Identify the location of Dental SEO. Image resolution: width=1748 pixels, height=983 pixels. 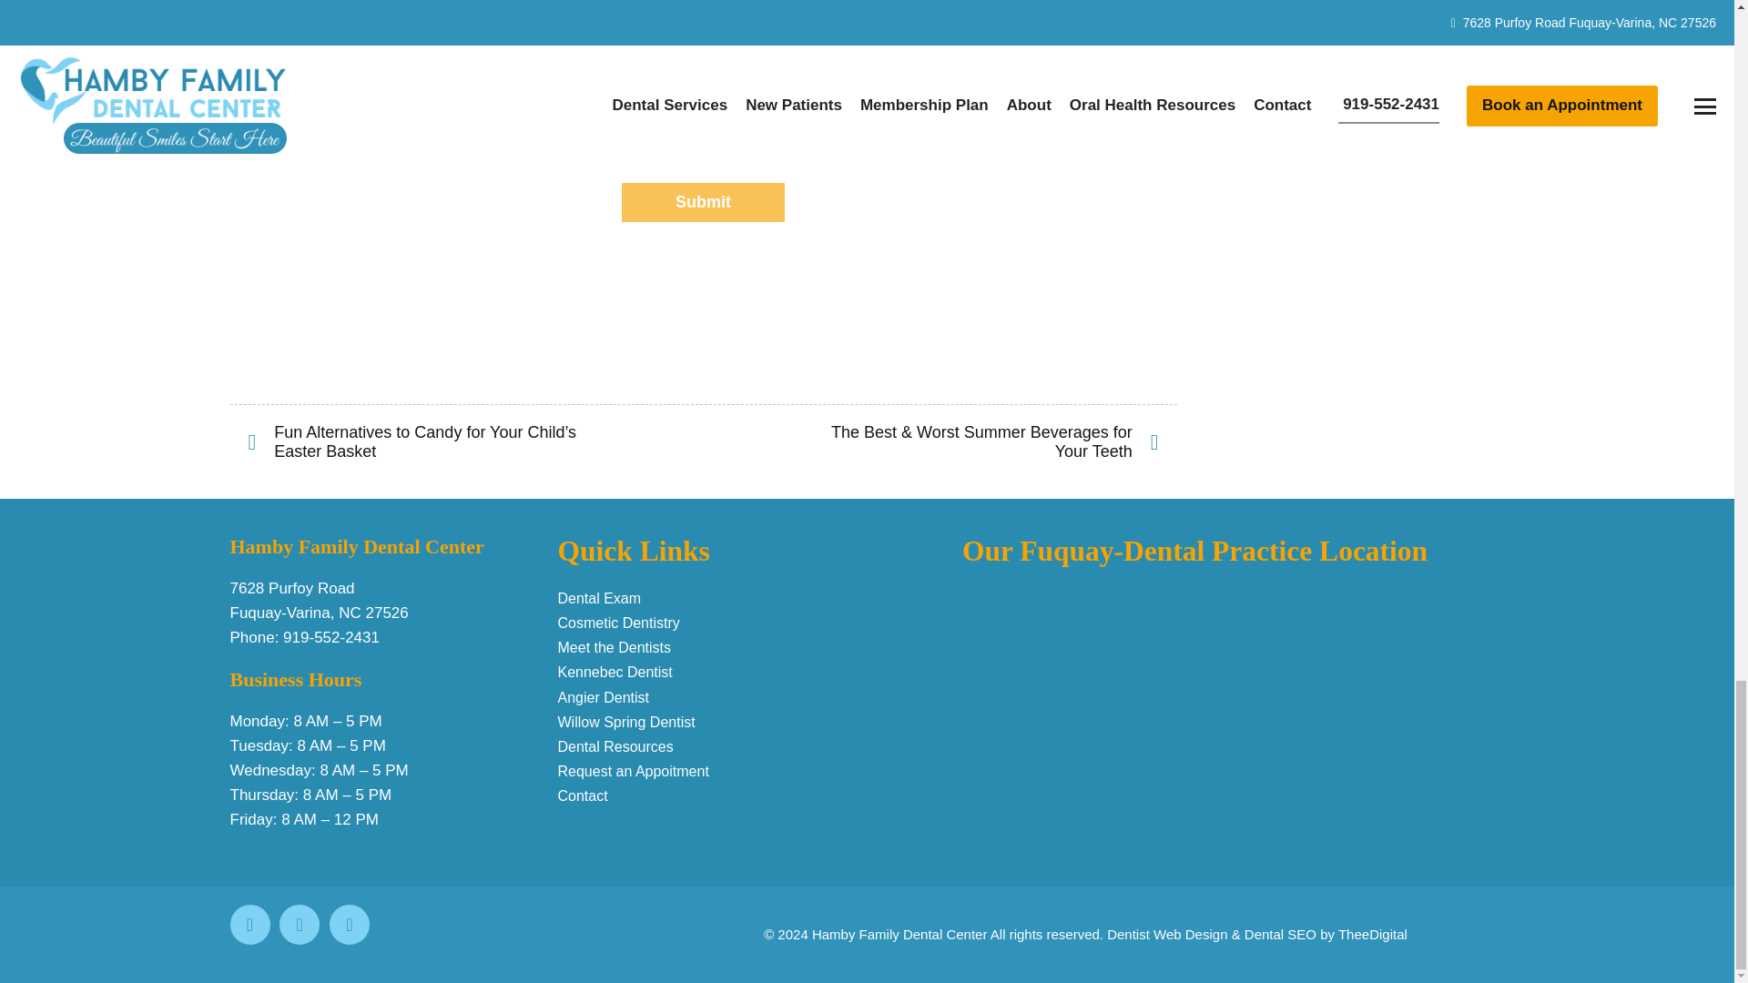
(1280, 934).